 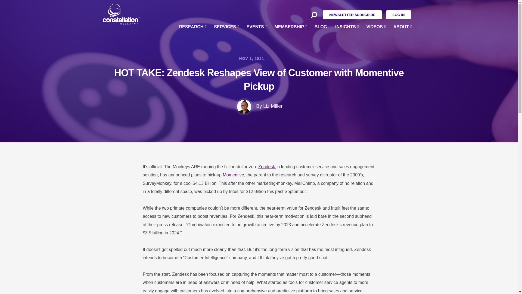 What do you see at coordinates (192, 124) in the screenshot?
I see `Research Services` at bounding box center [192, 124].